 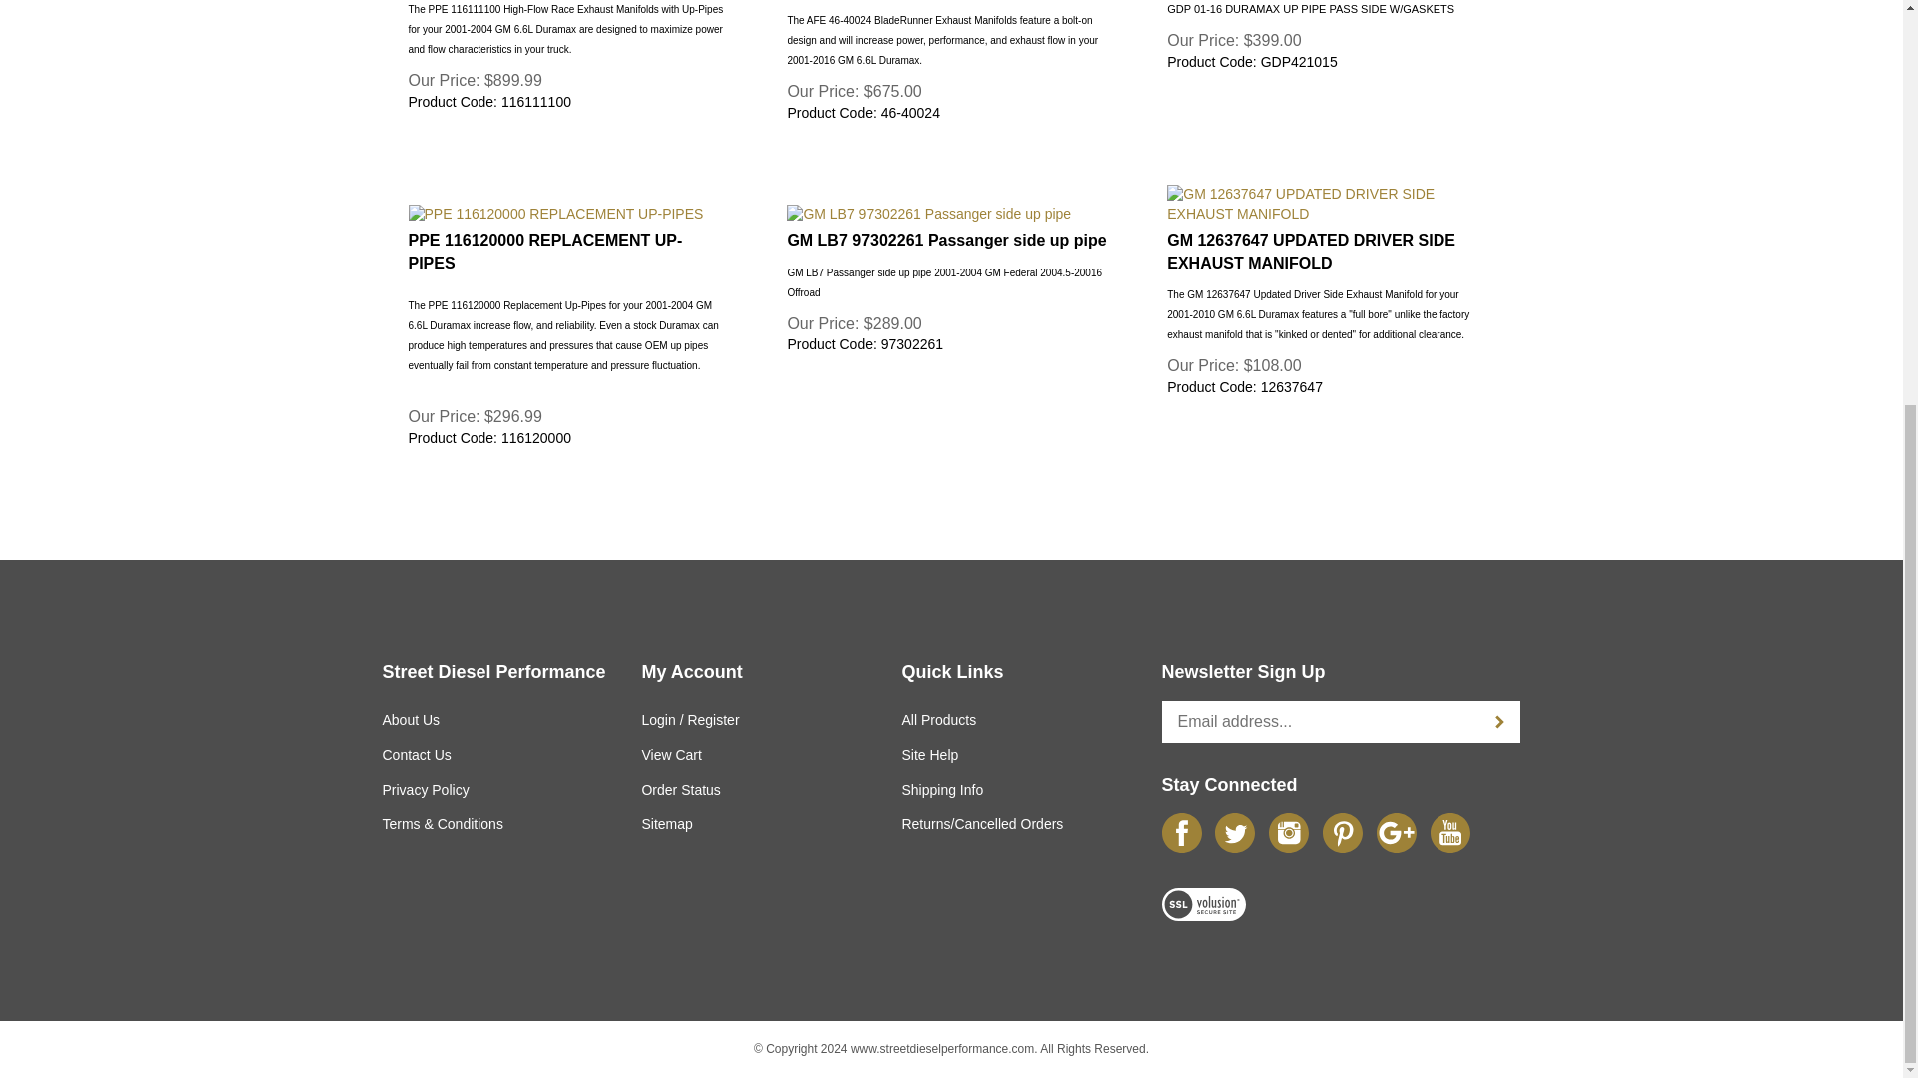 What do you see at coordinates (566, 214) in the screenshot?
I see `PPE 116120000 REPLACEMENT UP-PIPES` at bounding box center [566, 214].